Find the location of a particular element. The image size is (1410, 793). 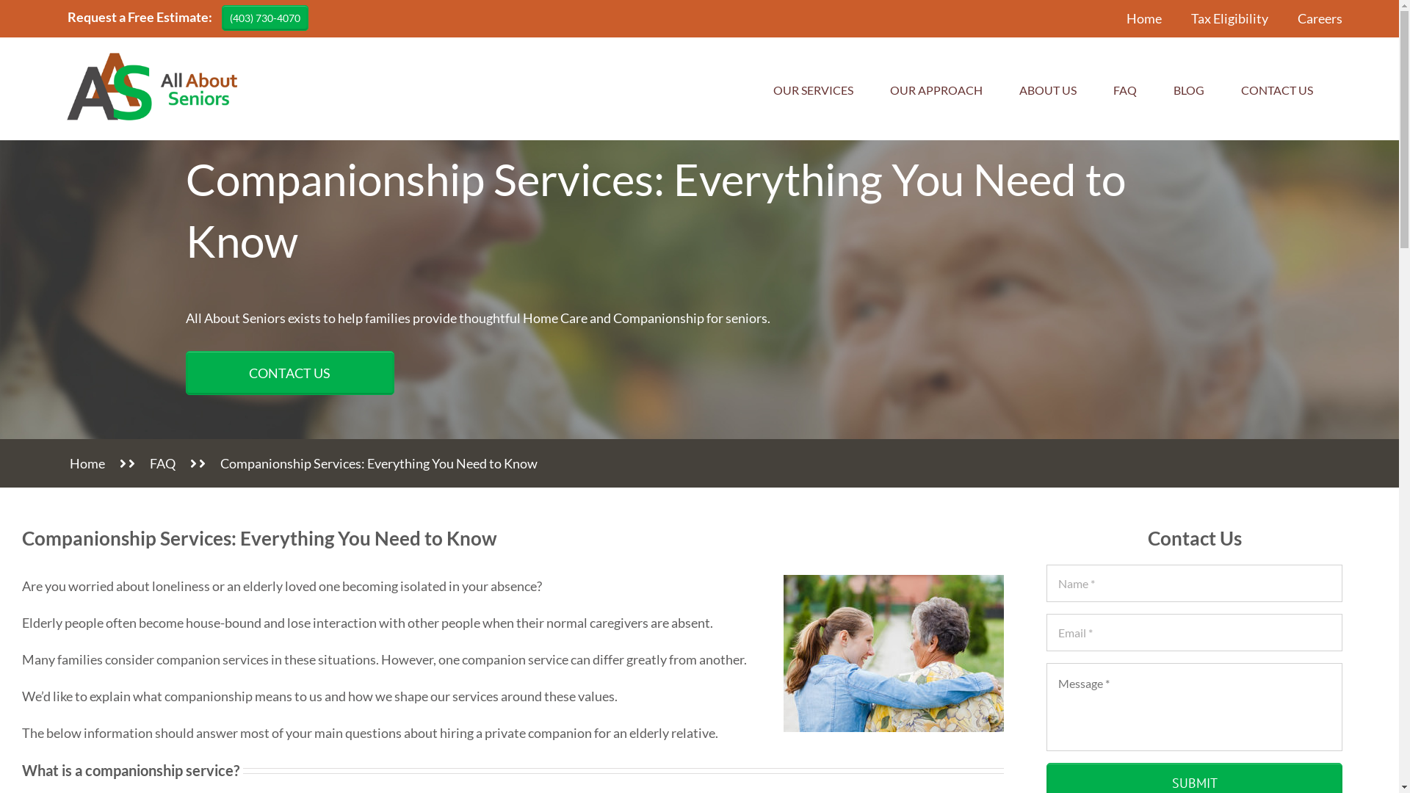

(403) 730-4070 is located at coordinates (265, 18).